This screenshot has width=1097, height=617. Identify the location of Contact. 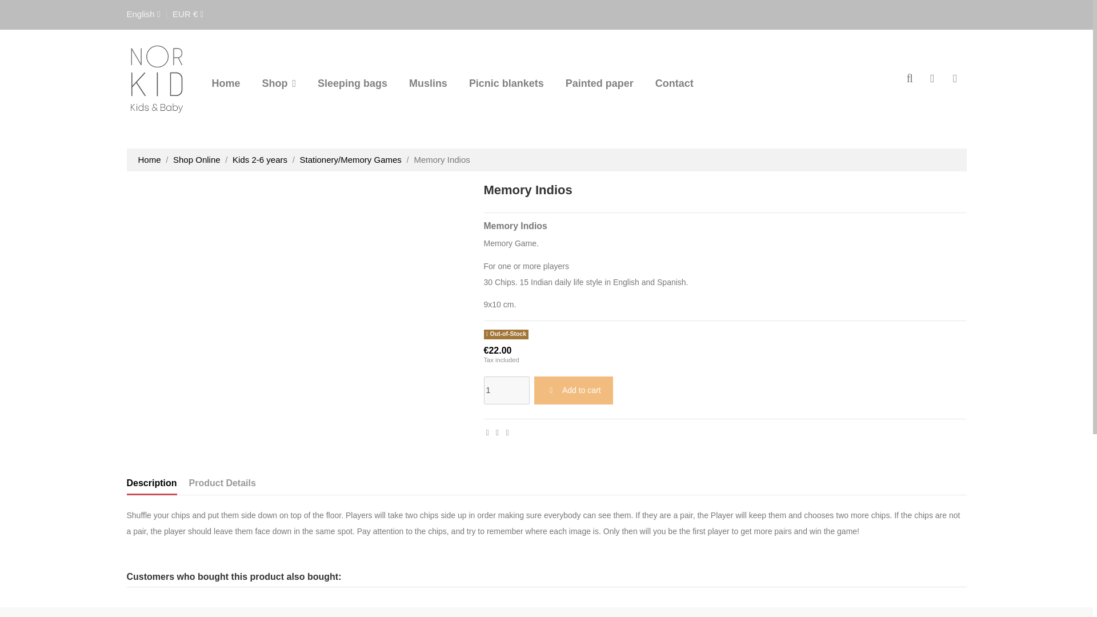
(674, 83).